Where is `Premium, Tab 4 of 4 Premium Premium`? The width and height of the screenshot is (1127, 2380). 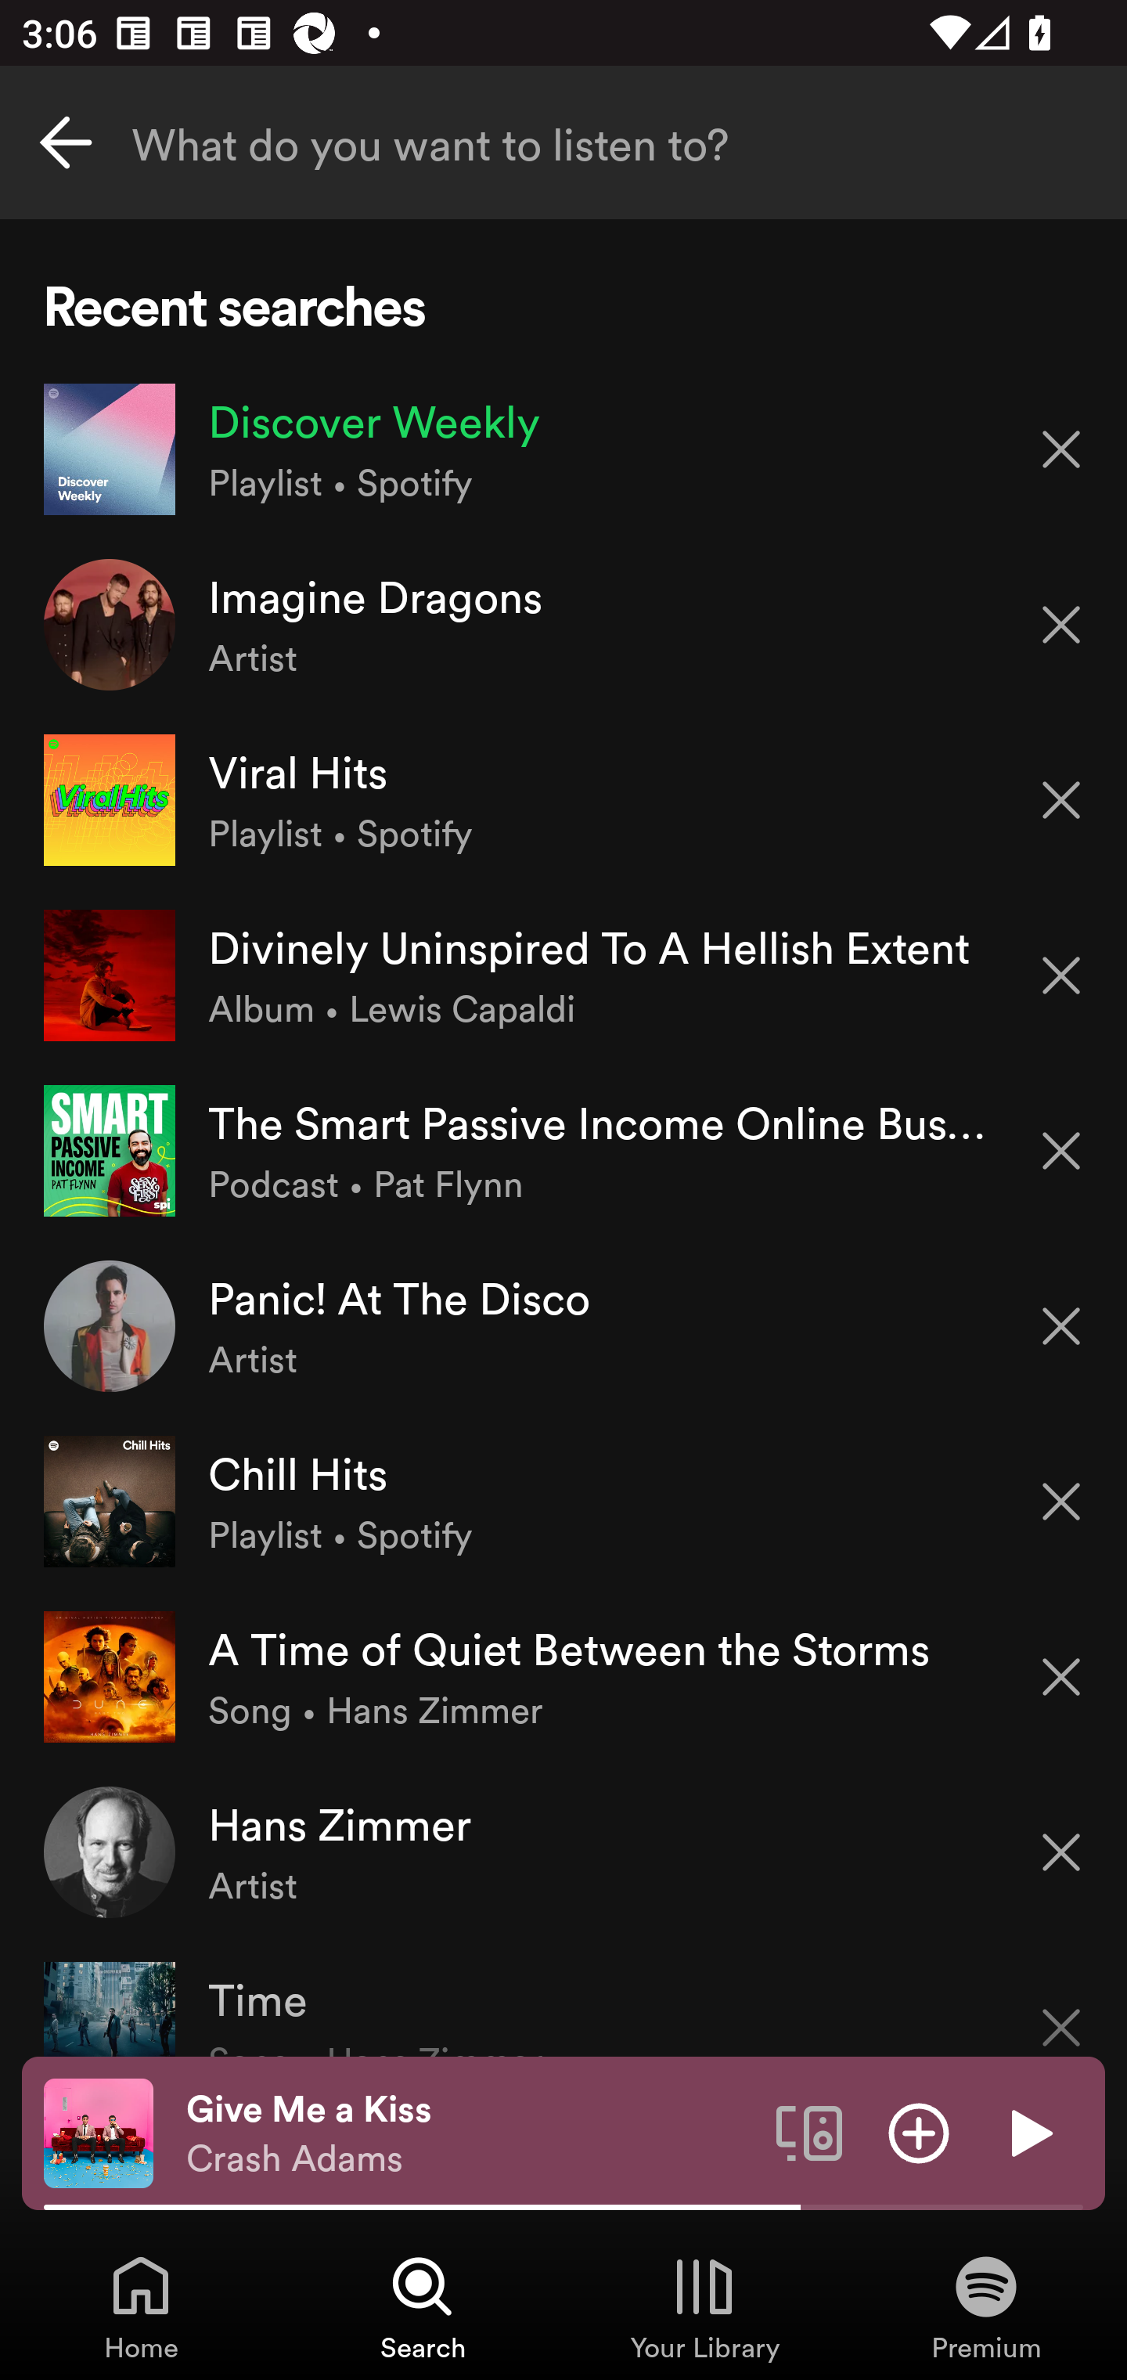
Premium, Tab 4 of 4 Premium Premium is located at coordinates (986, 2306).